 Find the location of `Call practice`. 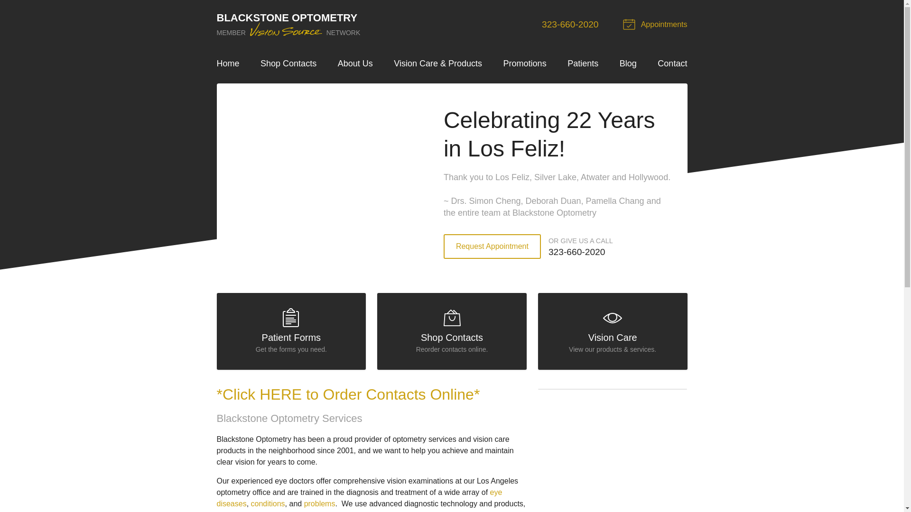

Call practice is located at coordinates (291, 331).